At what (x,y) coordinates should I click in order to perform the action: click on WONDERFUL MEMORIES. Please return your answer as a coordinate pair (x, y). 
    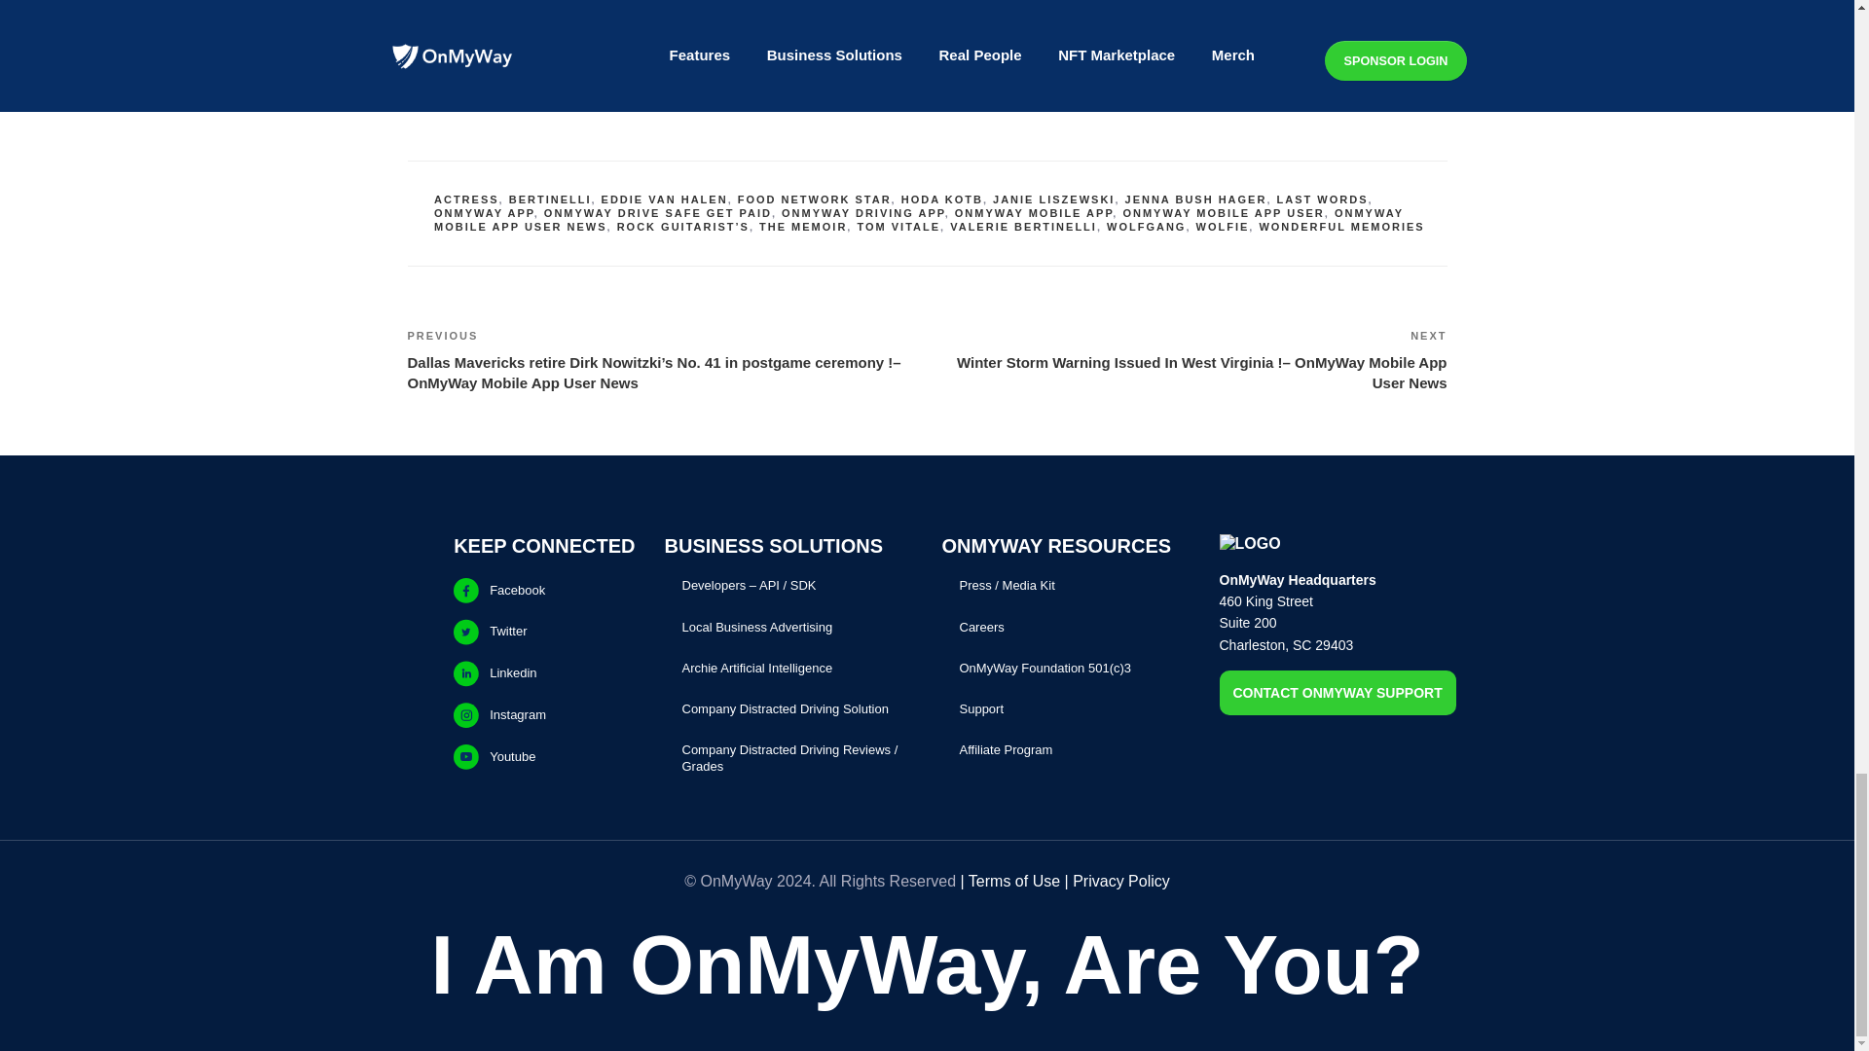
    Looking at the image, I should click on (1341, 226).